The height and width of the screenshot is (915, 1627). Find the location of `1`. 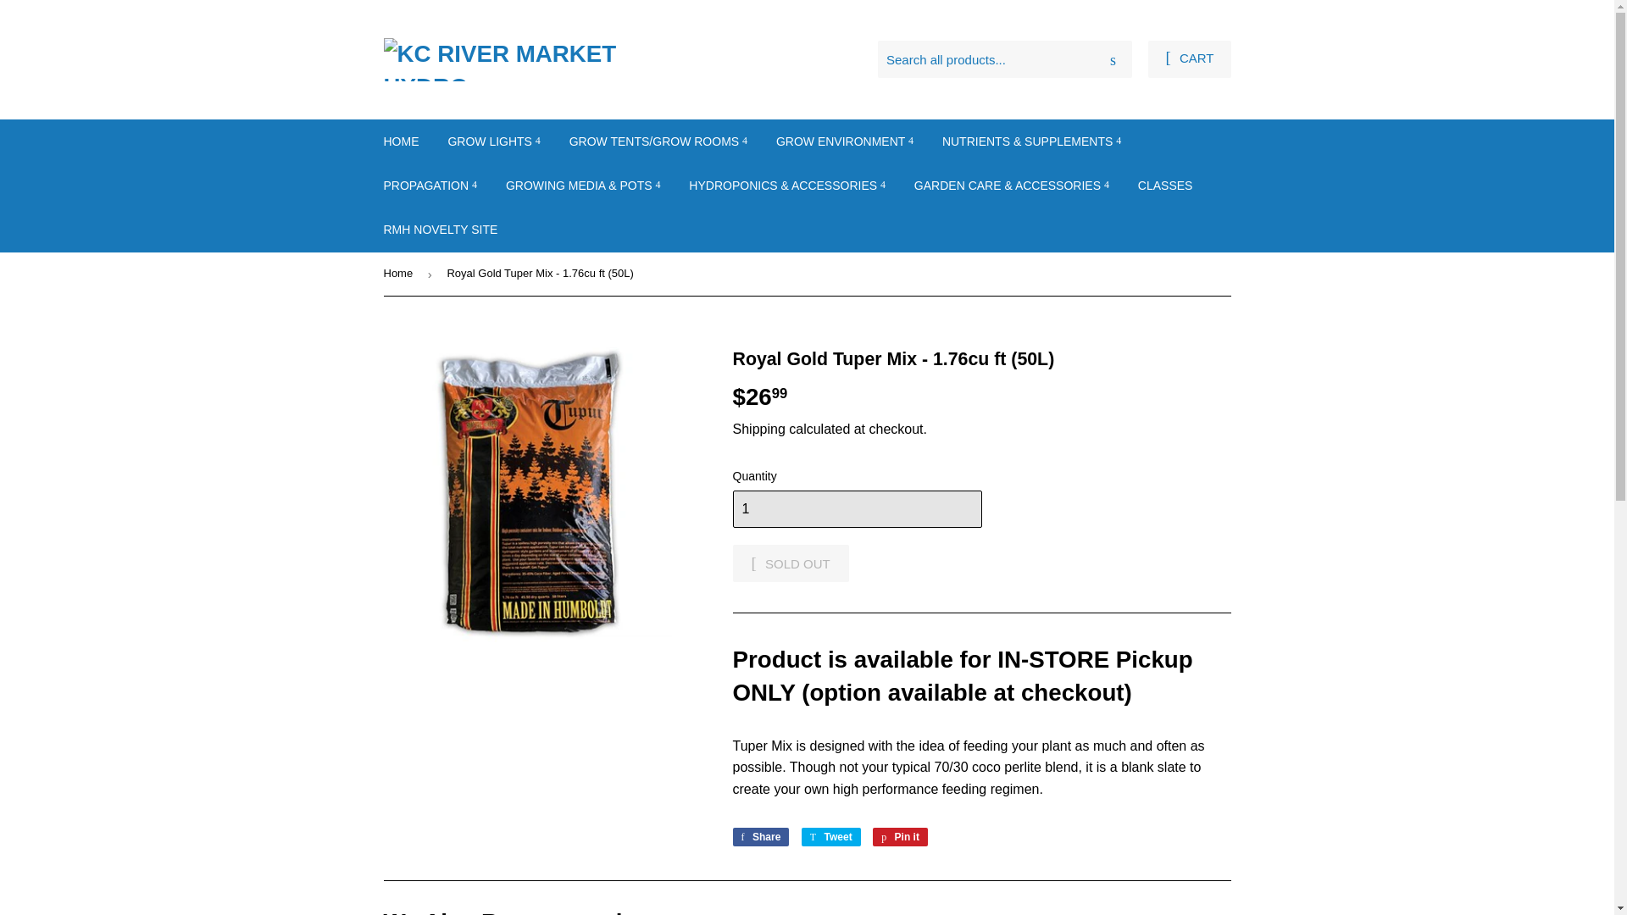

1 is located at coordinates (856, 508).